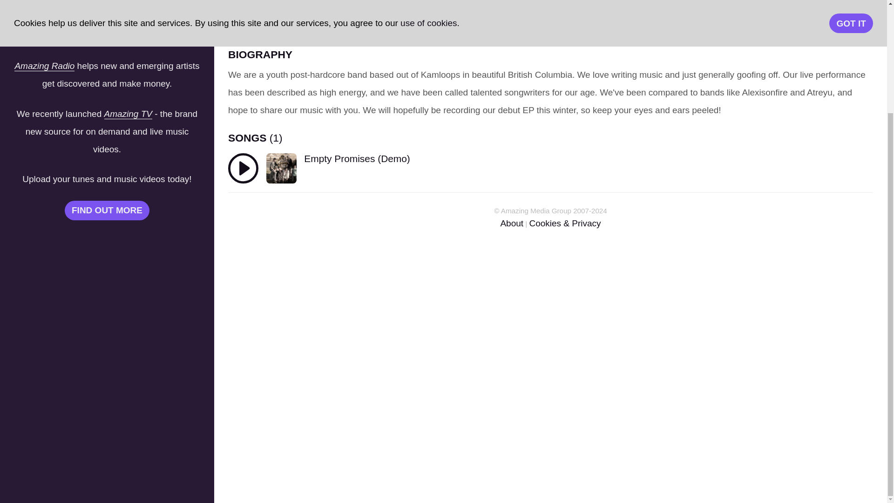 The image size is (894, 503). Describe the element at coordinates (107, 188) in the screenshot. I see `FIND OUT MORE` at that location.